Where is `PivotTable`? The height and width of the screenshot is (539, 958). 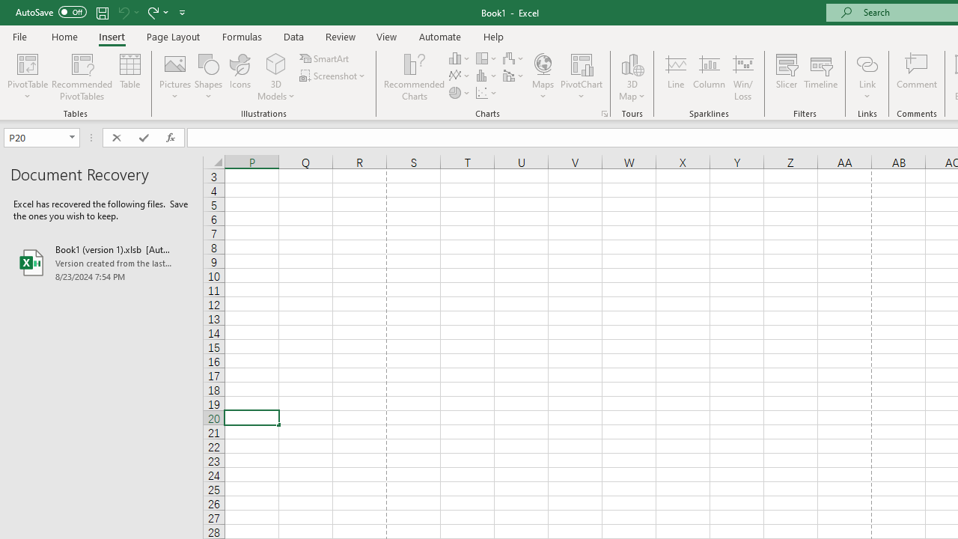
PivotTable is located at coordinates (27, 63).